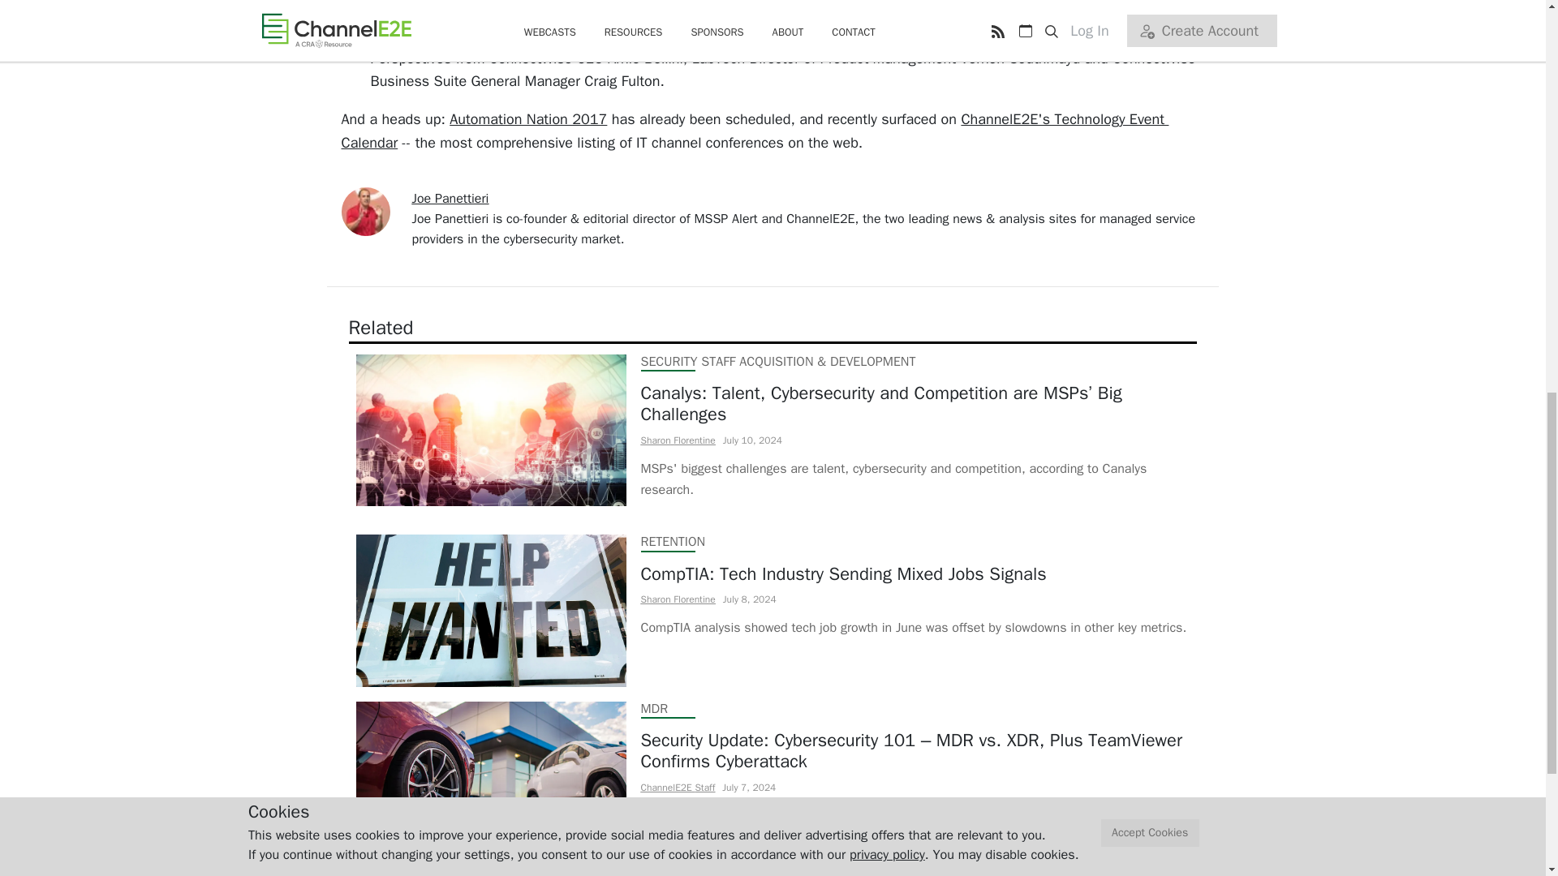  Describe the element at coordinates (673, 542) in the screenshot. I see `RETENTION` at that location.